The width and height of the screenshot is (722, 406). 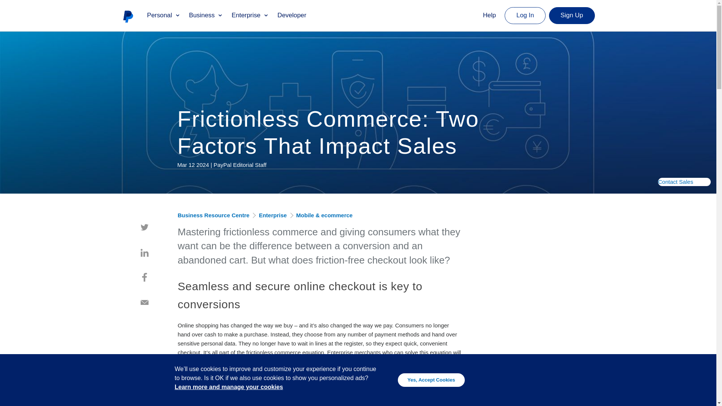 What do you see at coordinates (205, 15) in the screenshot?
I see `Business` at bounding box center [205, 15].